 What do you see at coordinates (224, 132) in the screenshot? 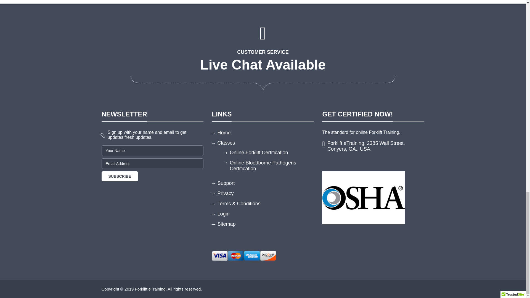
I see `Home` at bounding box center [224, 132].